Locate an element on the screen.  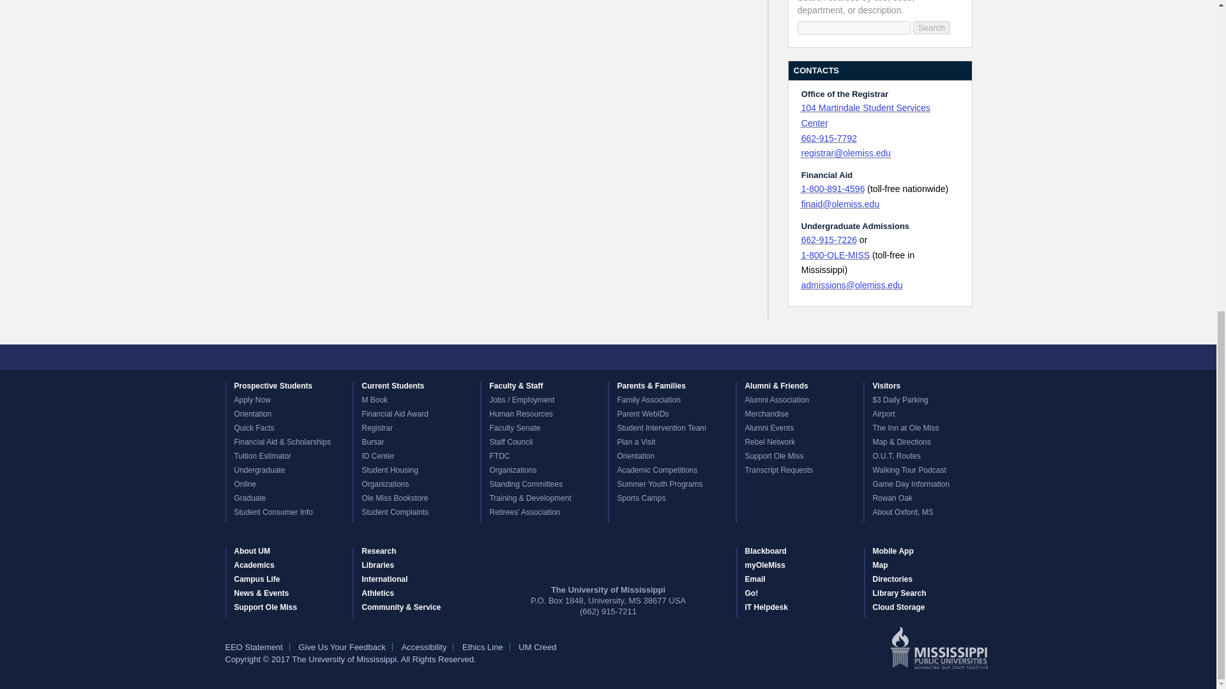
Facebook is located at coordinates (528, 357).